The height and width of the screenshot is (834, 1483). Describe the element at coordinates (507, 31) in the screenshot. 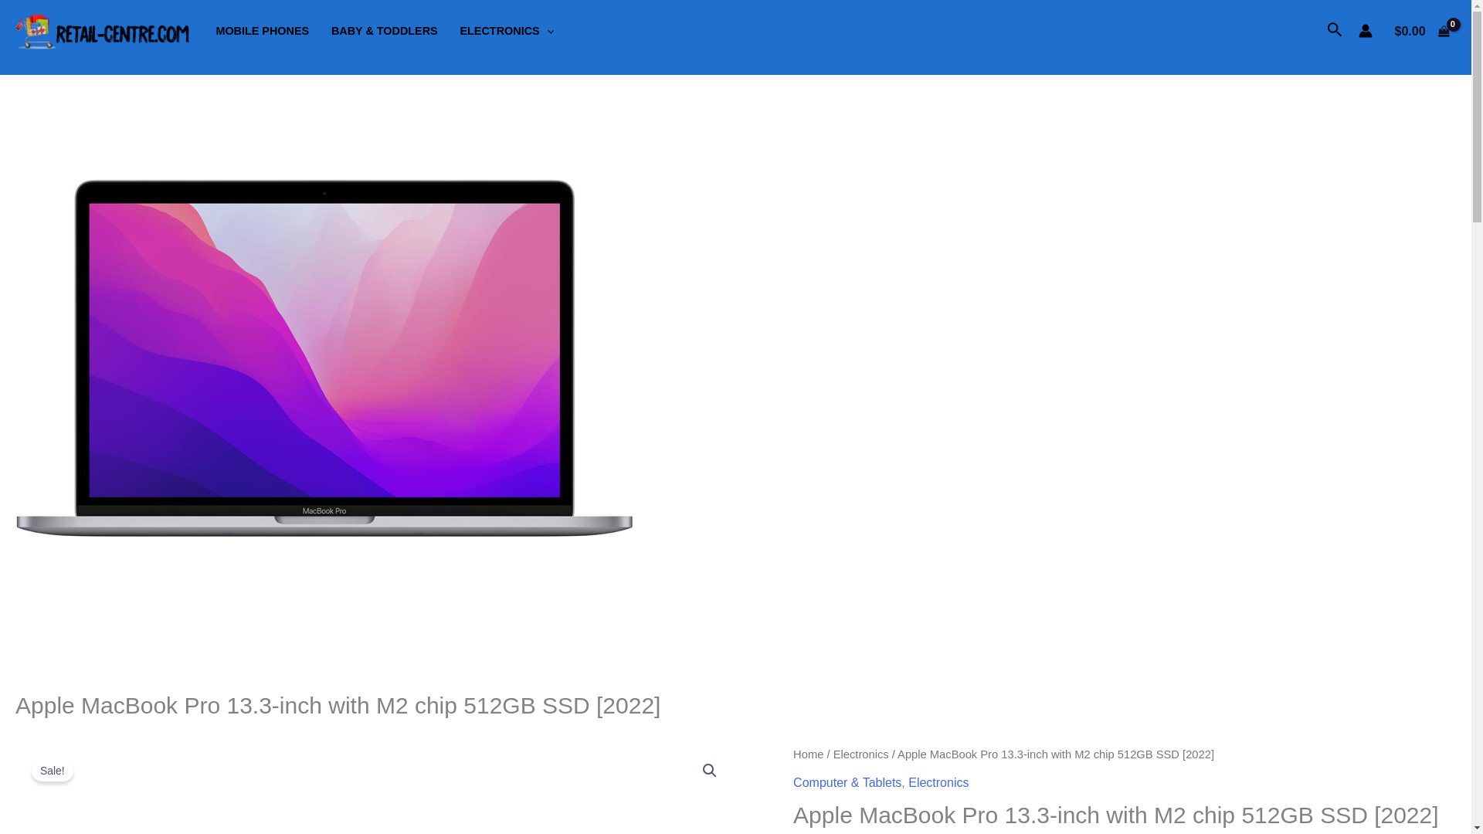

I see `ELECTRONICS` at that location.